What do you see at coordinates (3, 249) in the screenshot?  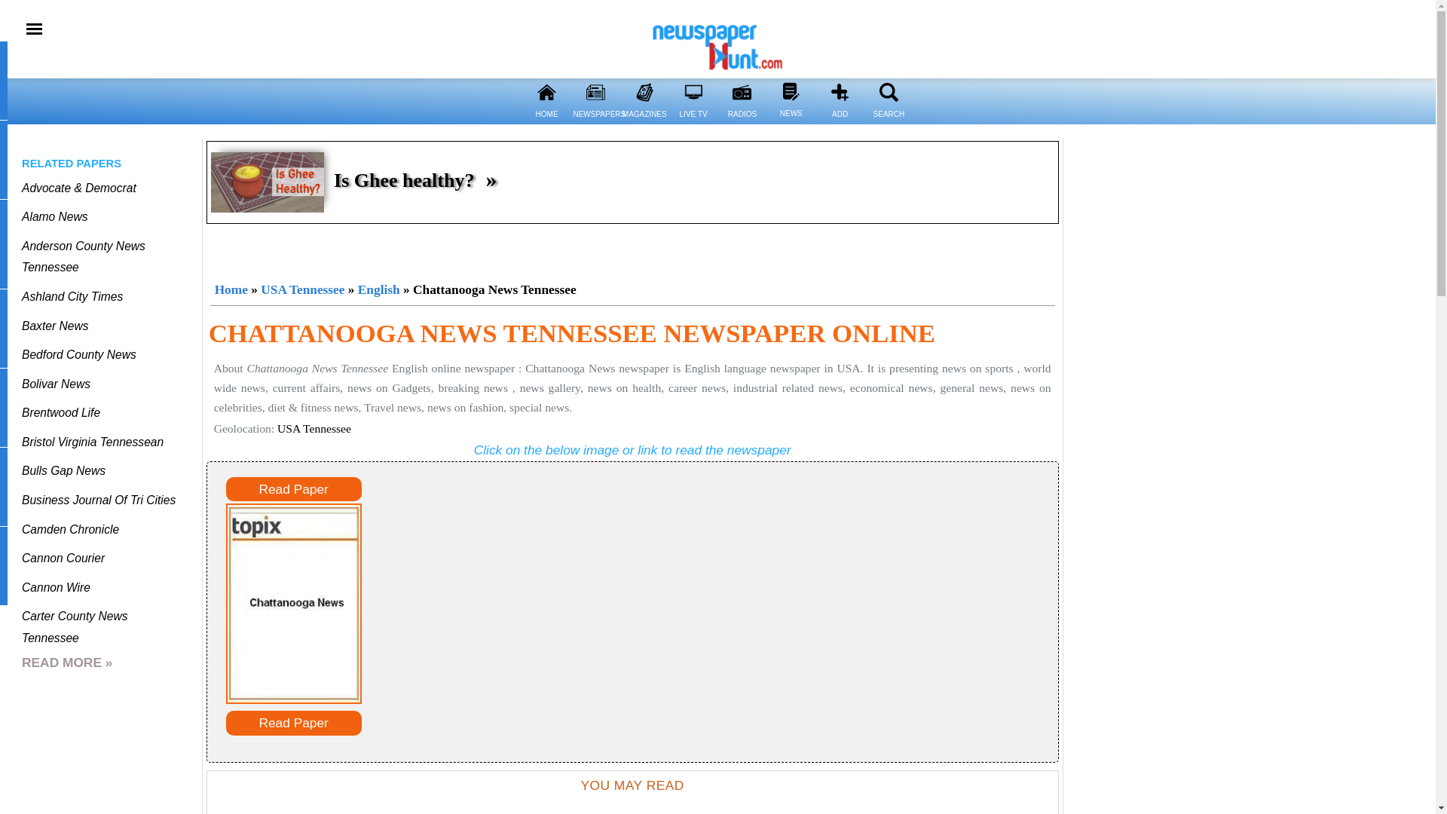 I see `LIVE TV` at bounding box center [3, 249].